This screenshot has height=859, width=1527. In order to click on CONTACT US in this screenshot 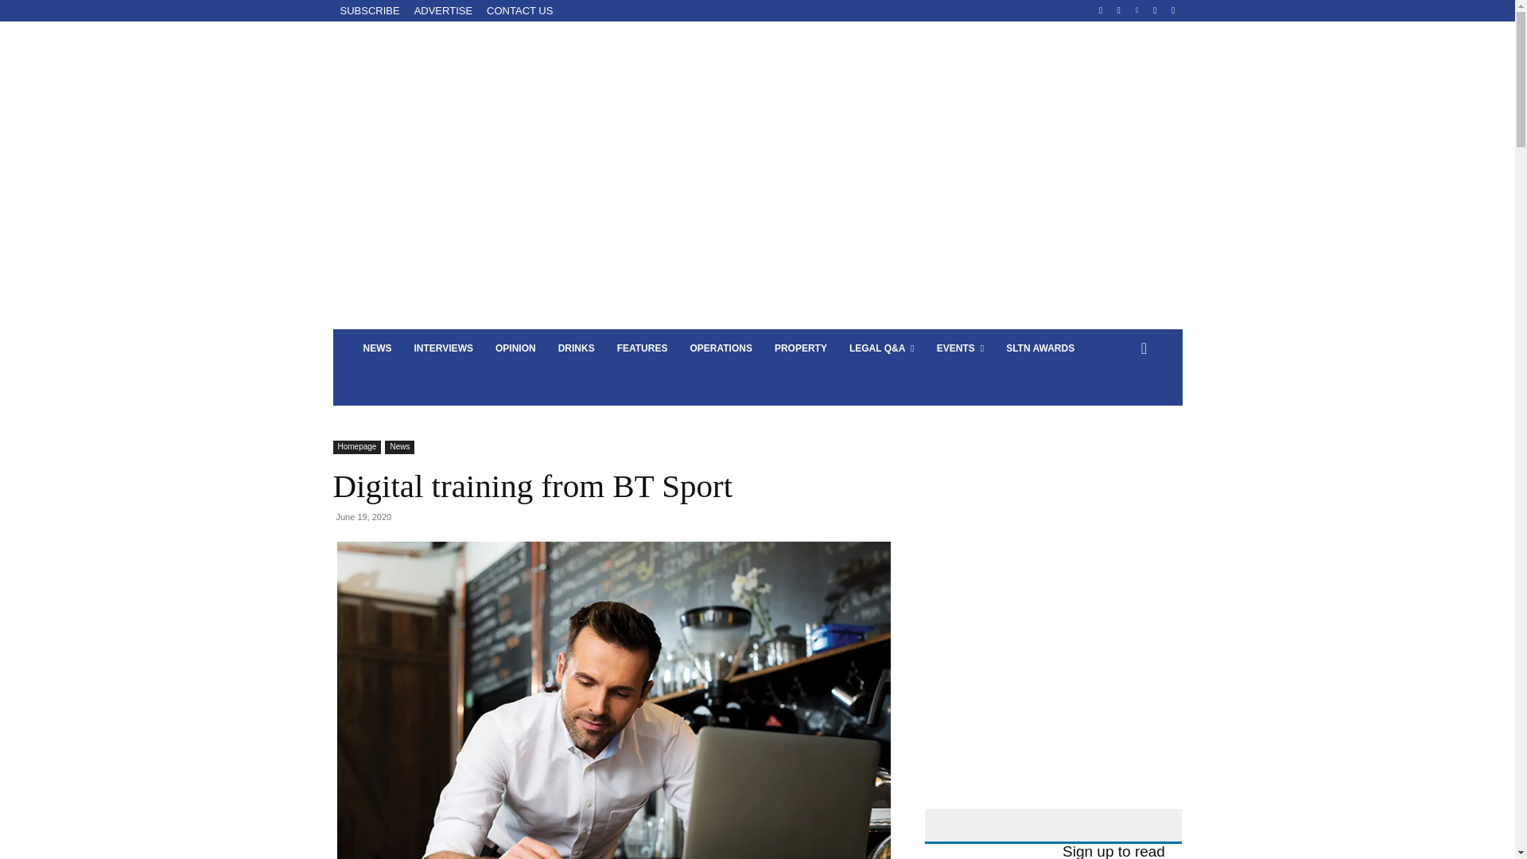, I will do `click(519, 13)`.